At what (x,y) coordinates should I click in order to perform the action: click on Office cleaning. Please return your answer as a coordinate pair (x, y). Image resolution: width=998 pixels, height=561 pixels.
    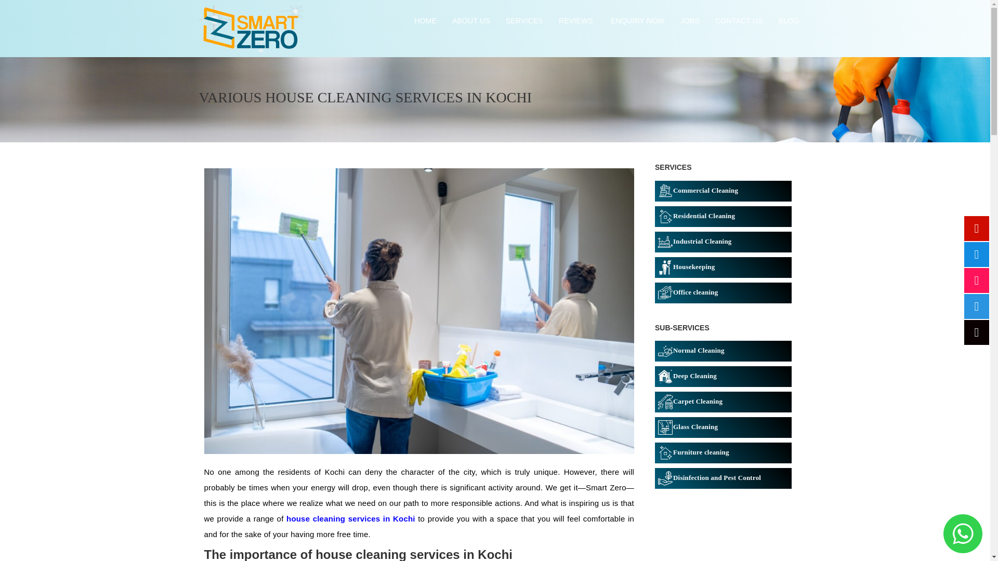
    Looking at the image, I should click on (723, 293).